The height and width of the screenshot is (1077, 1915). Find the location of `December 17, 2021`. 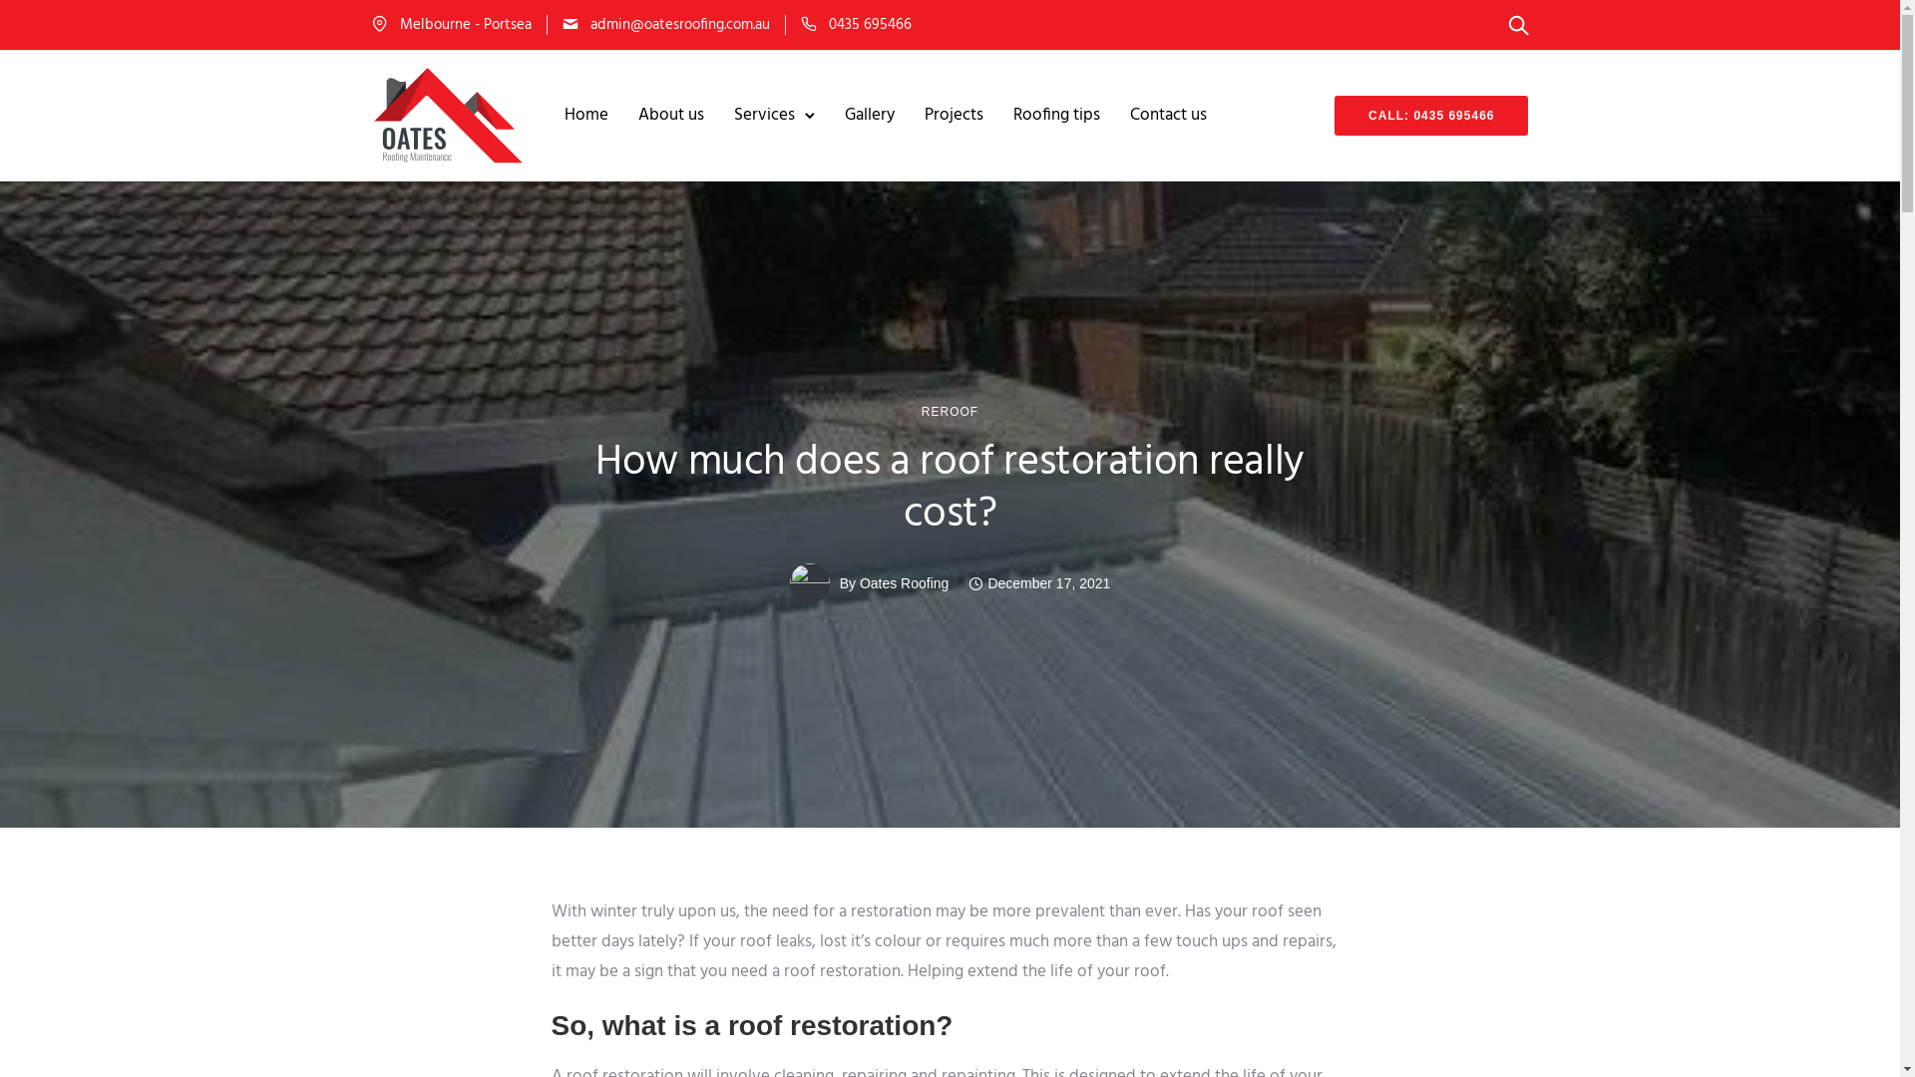

December 17, 2021 is located at coordinates (1039, 583).